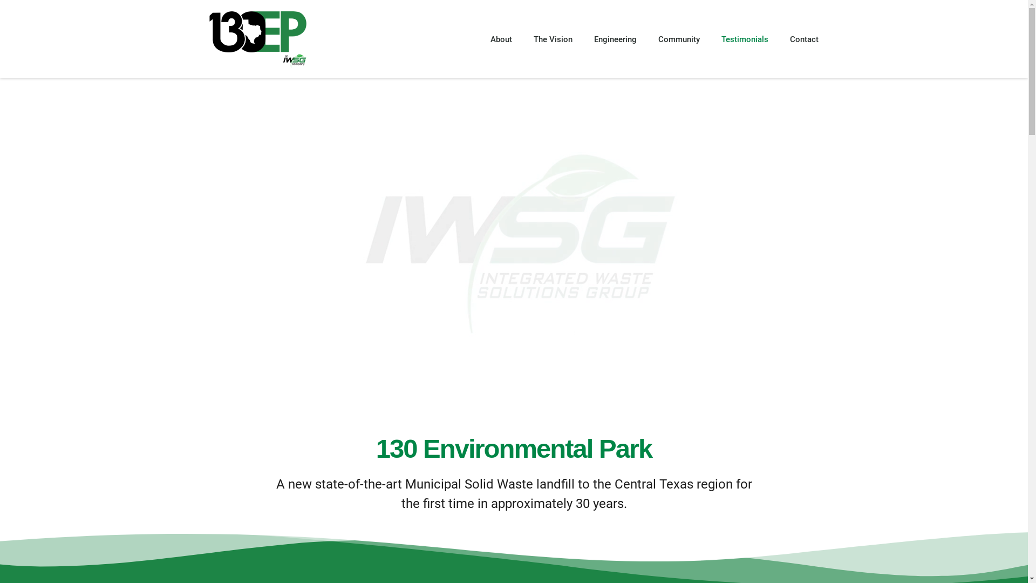  What do you see at coordinates (615, 39) in the screenshot?
I see `Engineering` at bounding box center [615, 39].